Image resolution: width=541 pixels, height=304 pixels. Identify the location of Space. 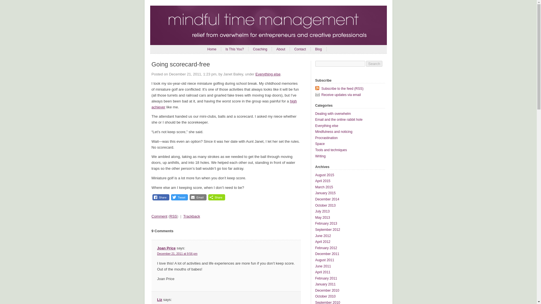
(320, 144).